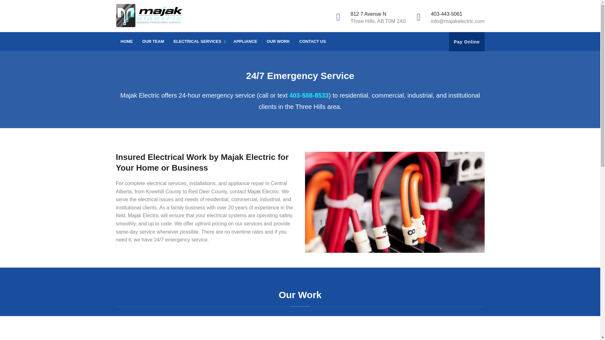 This screenshot has width=605, height=340. What do you see at coordinates (446, 14) in the screenshot?
I see `403-443-5061` at bounding box center [446, 14].